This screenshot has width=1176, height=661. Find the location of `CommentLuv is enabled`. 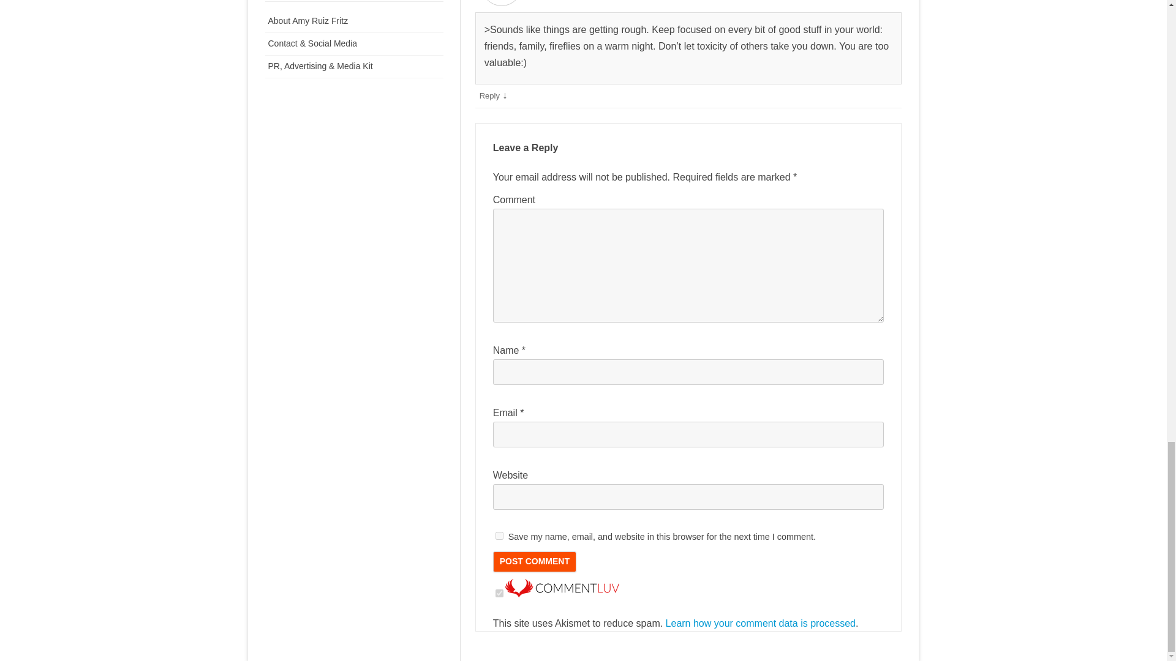

CommentLuv is enabled is located at coordinates (562, 594).